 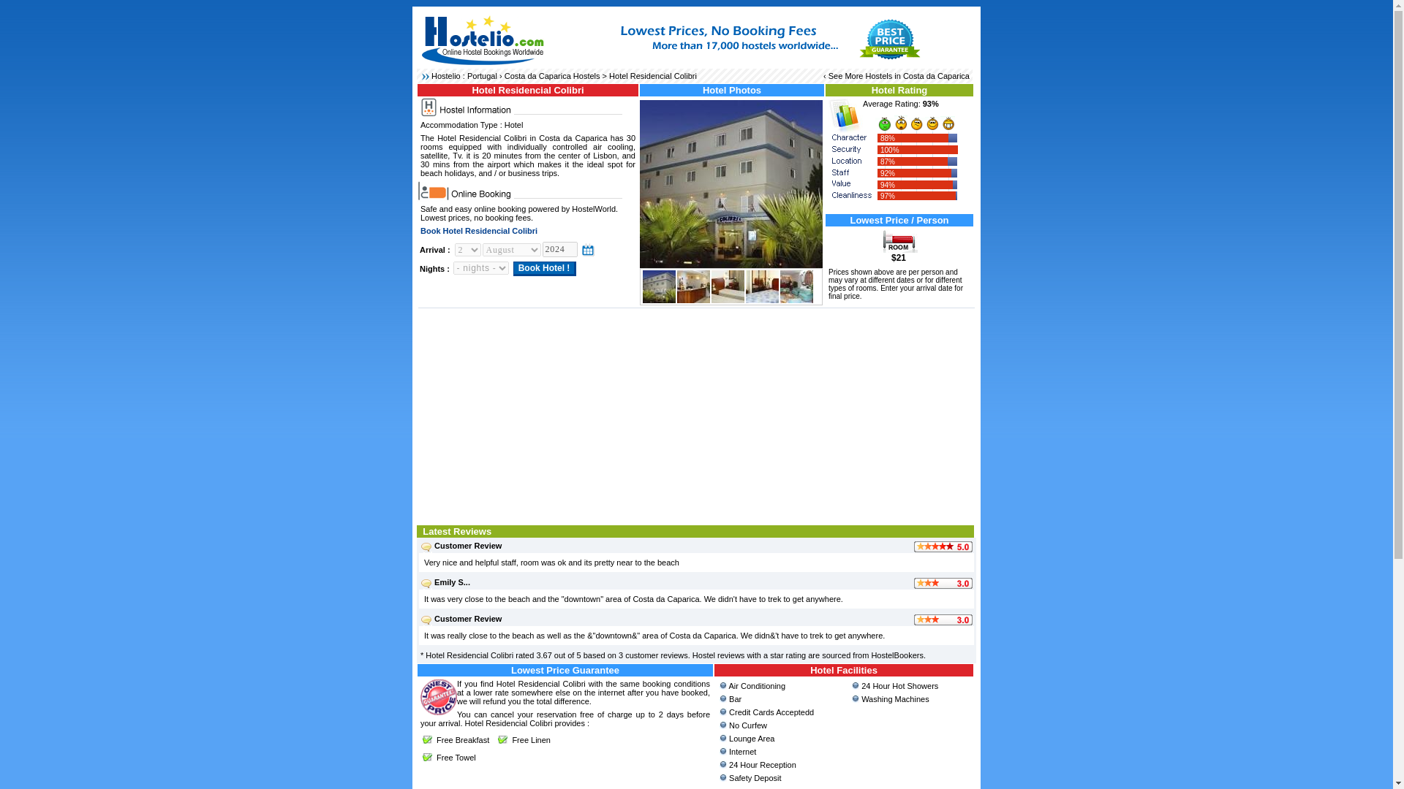 I want to click on Costa da Caparica Hostels, so click(x=552, y=76).